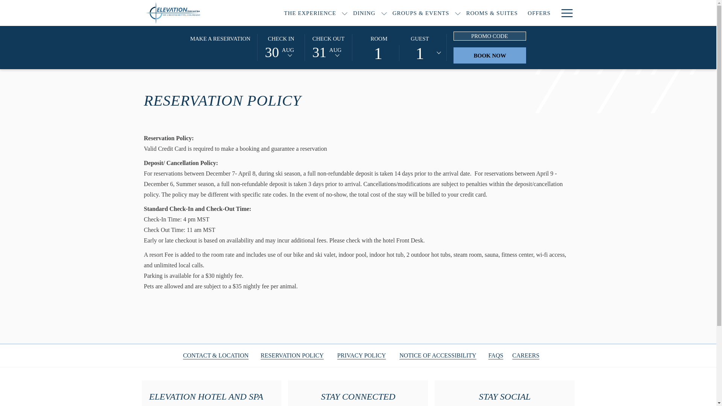 This screenshot has width=722, height=406. What do you see at coordinates (437, 355) in the screenshot?
I see `NOTICE OF ACCESSIBILITY` at bounding box center [437, 355].